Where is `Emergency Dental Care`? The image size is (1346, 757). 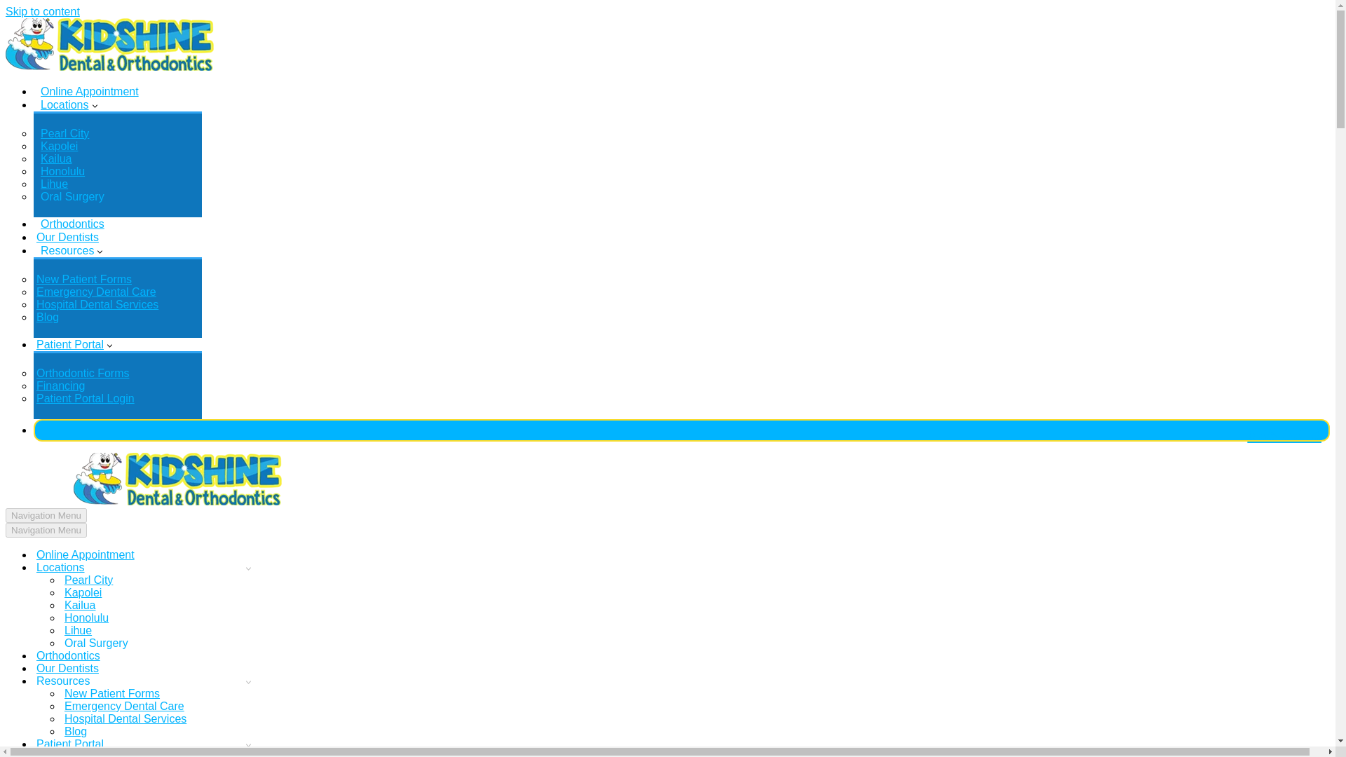 Emergency Dental Care is located at coordinates (160, 707).